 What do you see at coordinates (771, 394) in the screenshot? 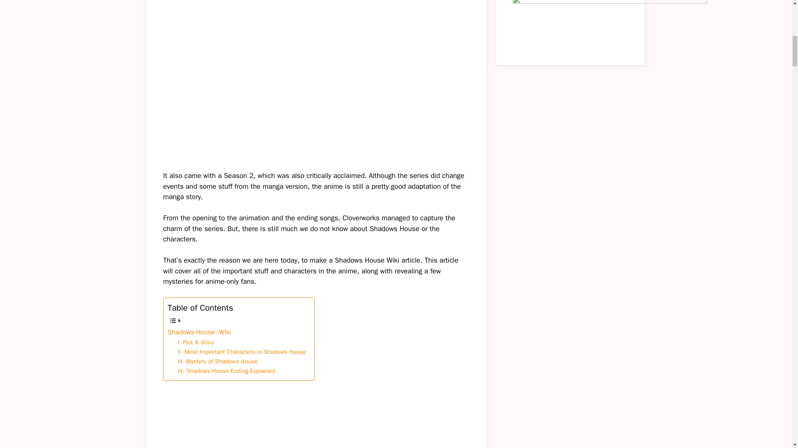
I see `Scroll back to top` at bounding box center [771, 394].